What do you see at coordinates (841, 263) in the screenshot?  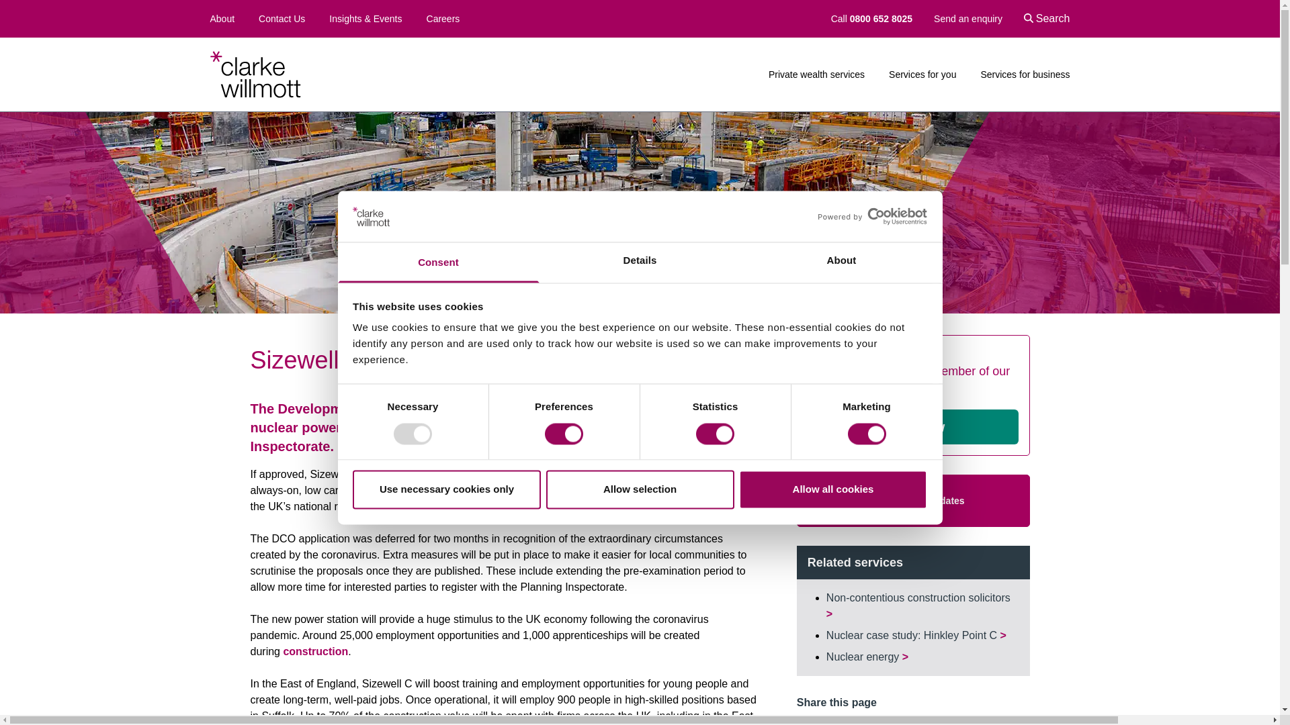 I see `About` at bounding box center [841, 263].